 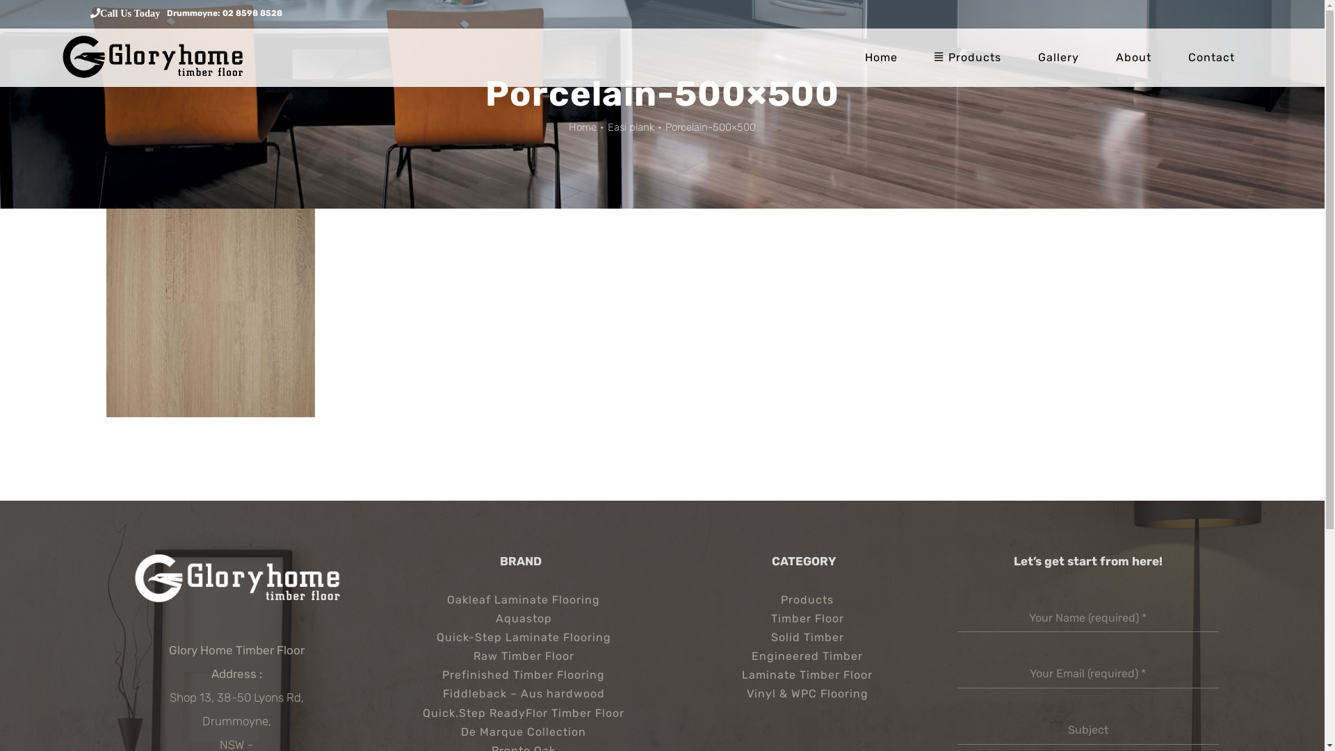 I want to click on Quick-Step Laminate Flooring, so click(x=520, y=638).